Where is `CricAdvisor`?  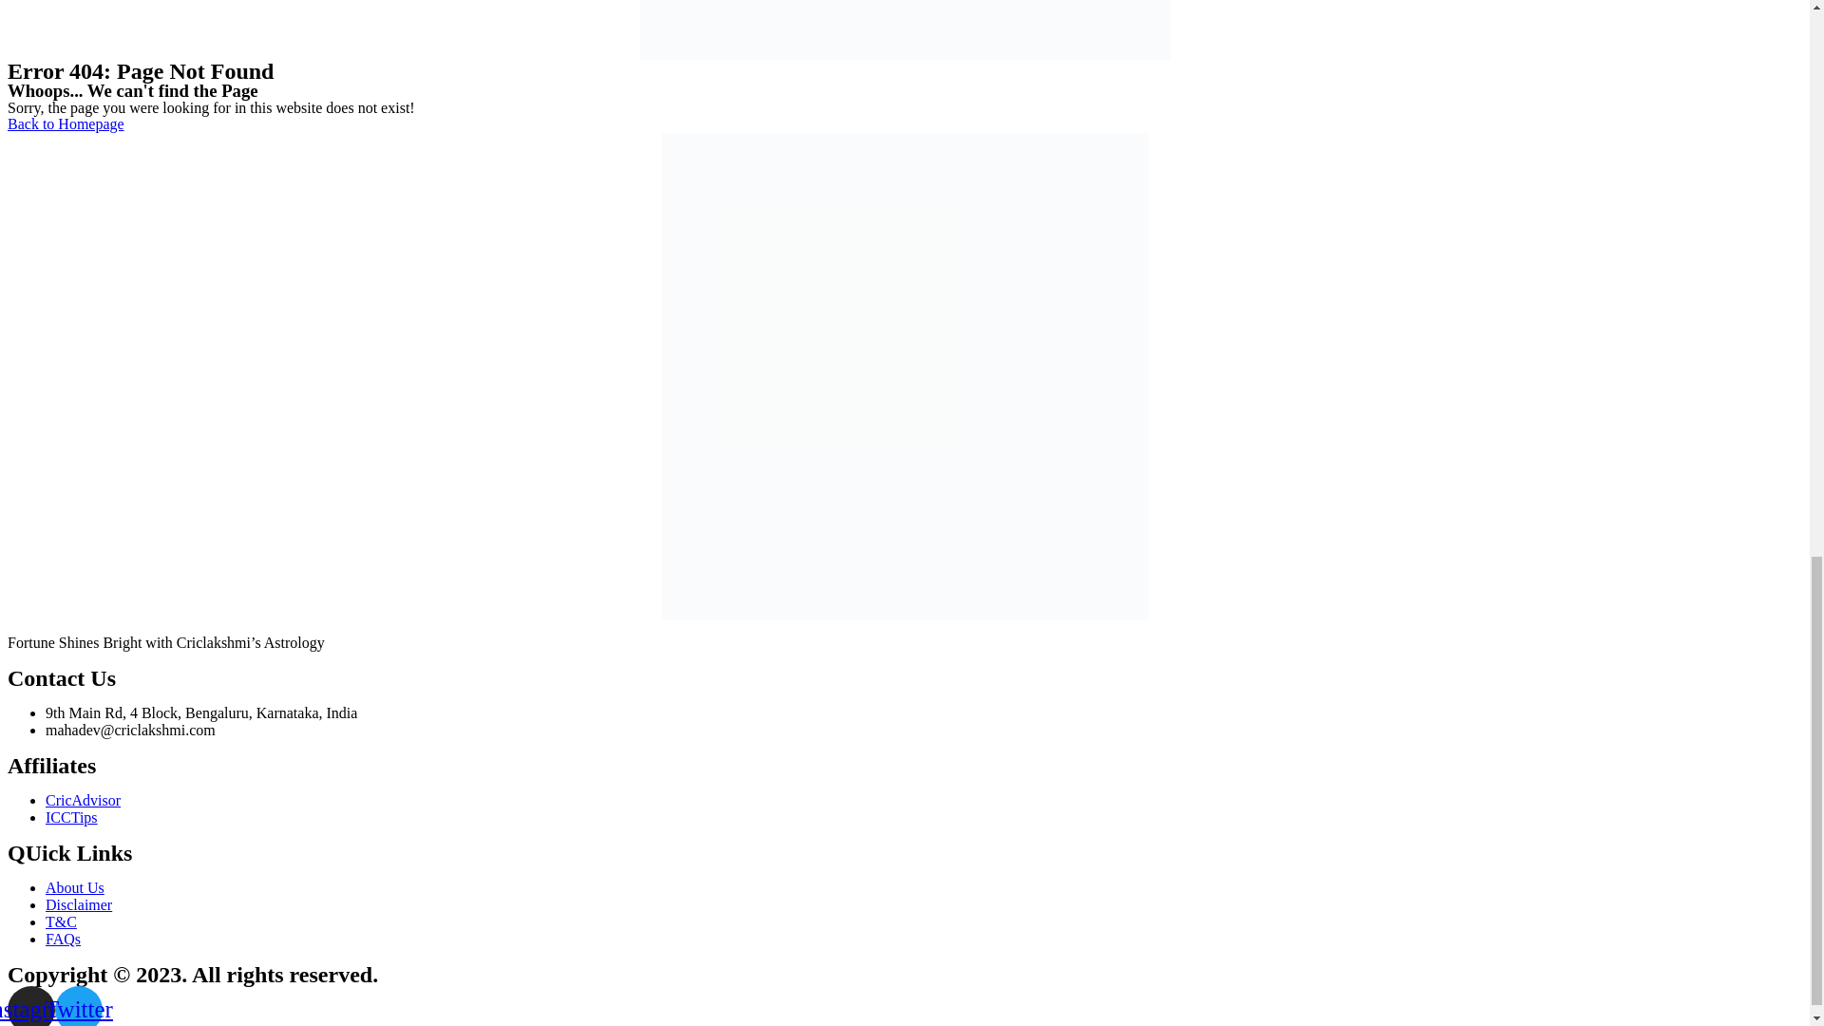
CricAdvisor is located at coordinates (83, 800).